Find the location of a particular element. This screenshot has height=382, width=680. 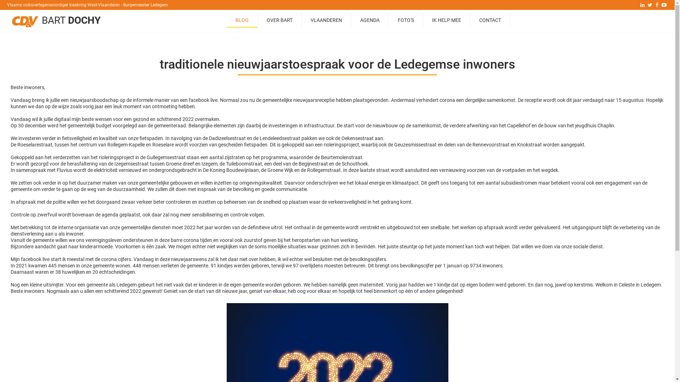

Bart op Youtube is located at coordinates (664, 5).